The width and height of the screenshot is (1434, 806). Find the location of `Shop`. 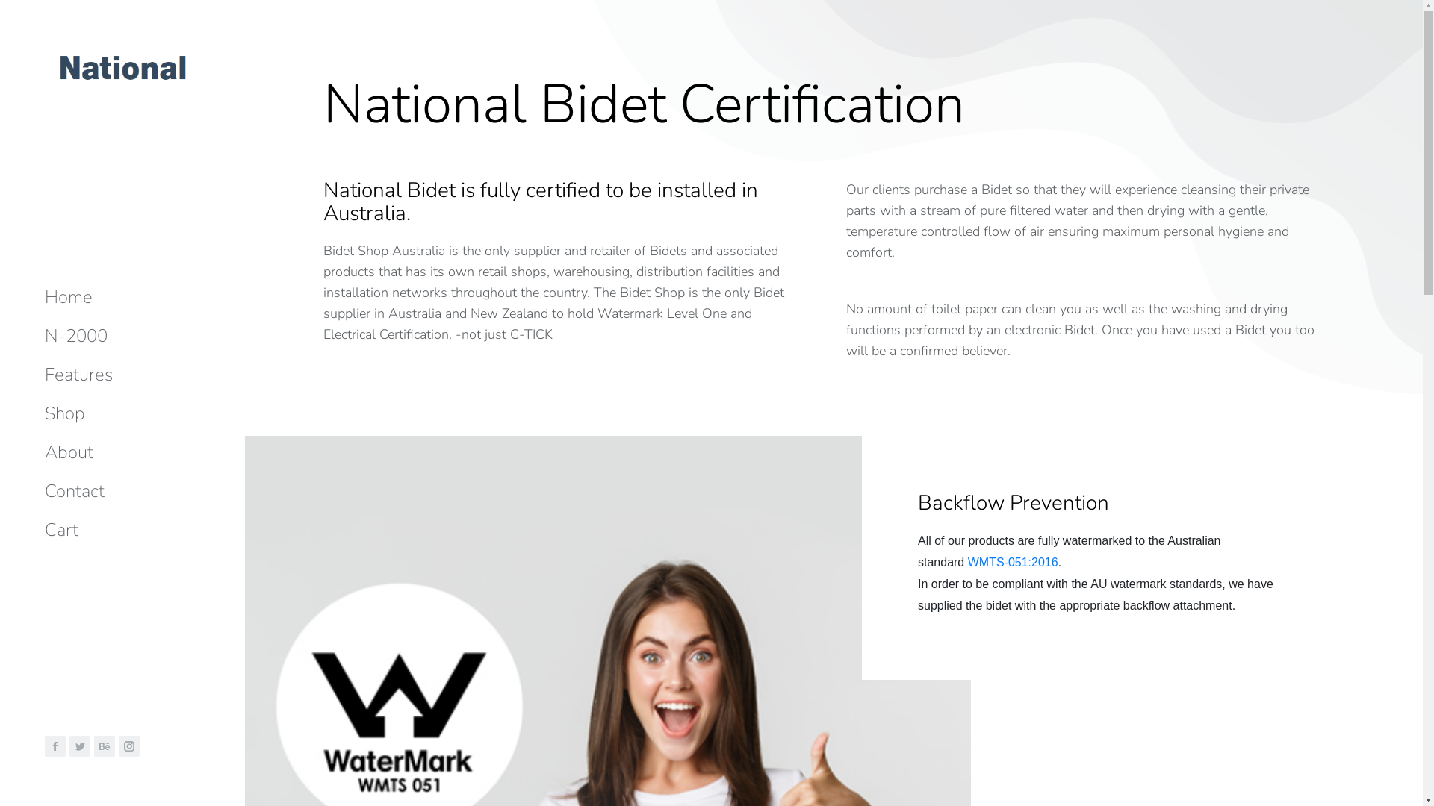

Shop is located at coordinates (65, 413).